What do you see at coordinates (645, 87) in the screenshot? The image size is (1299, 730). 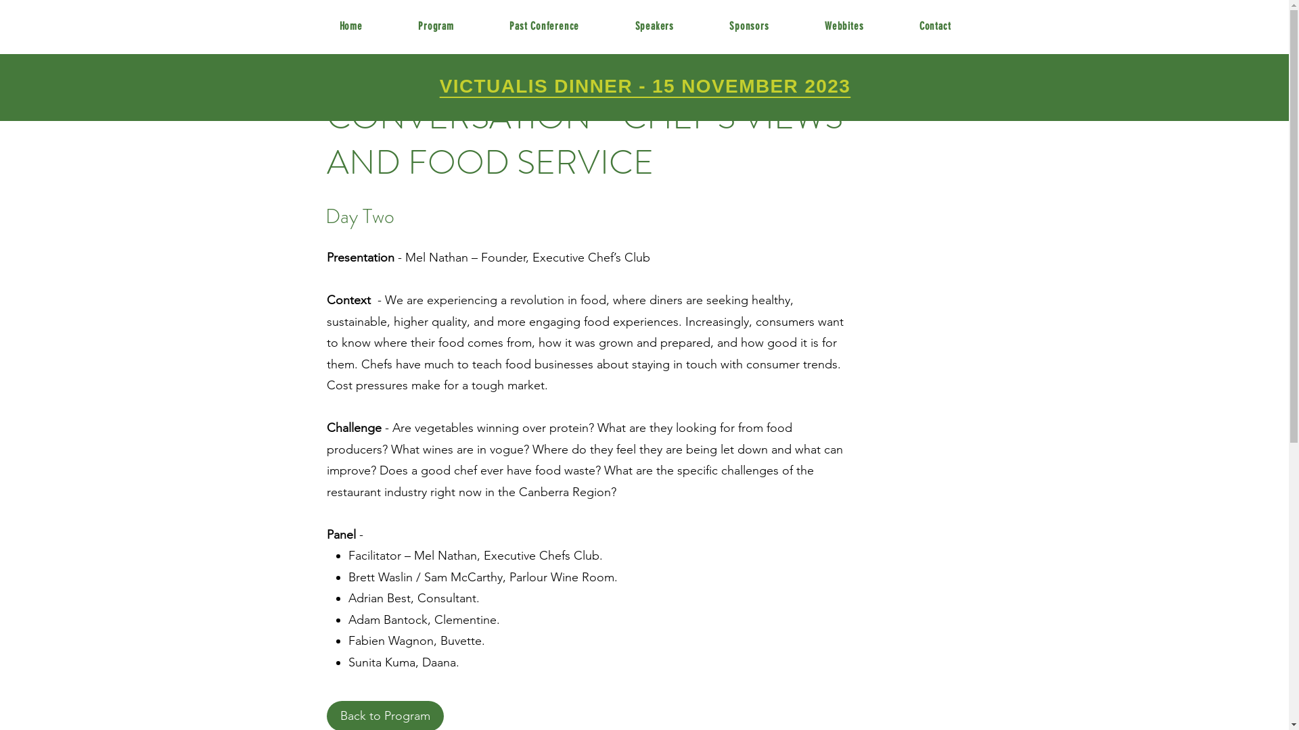 I see `VICTUALIS DINNER - 15 NOVEMBER 2023` at bounding box center [645, 87].